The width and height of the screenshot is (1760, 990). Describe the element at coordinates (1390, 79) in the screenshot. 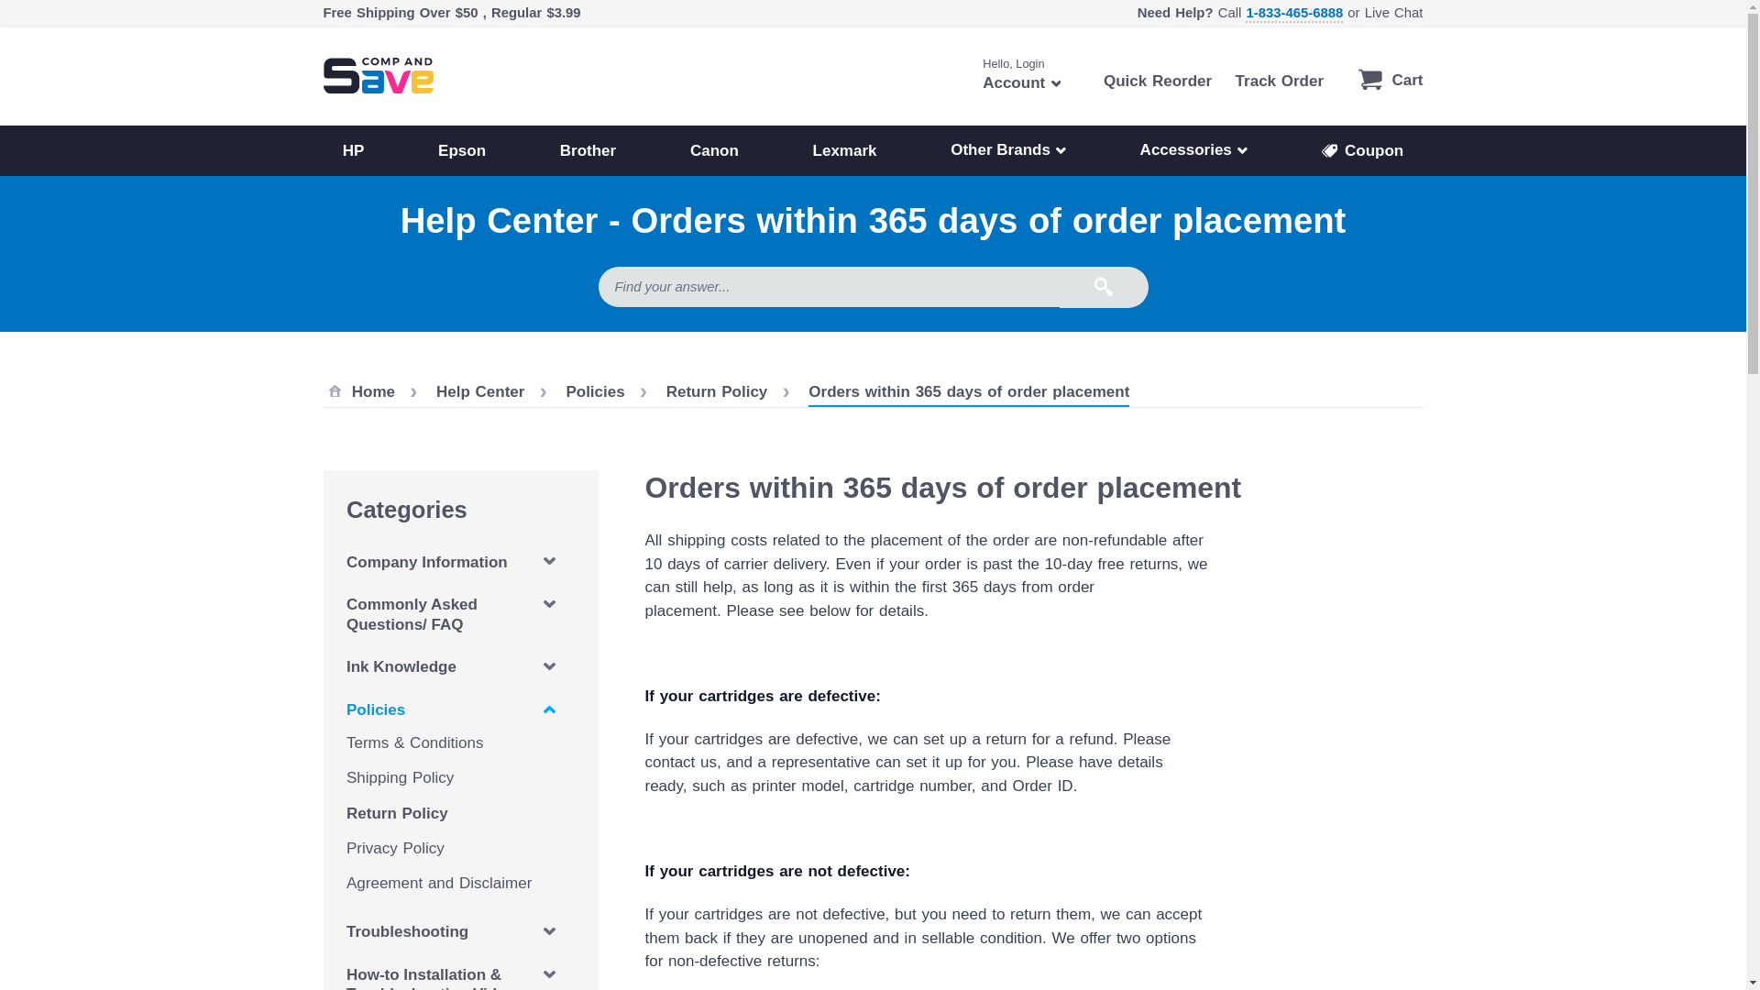

I see `Quick Reorder` at that location.